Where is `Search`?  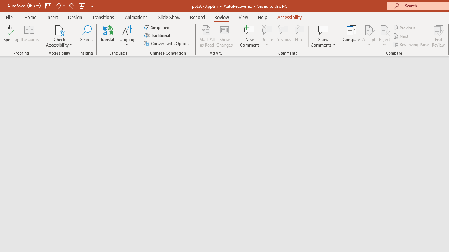
Search is located at coordinates (86, 36).